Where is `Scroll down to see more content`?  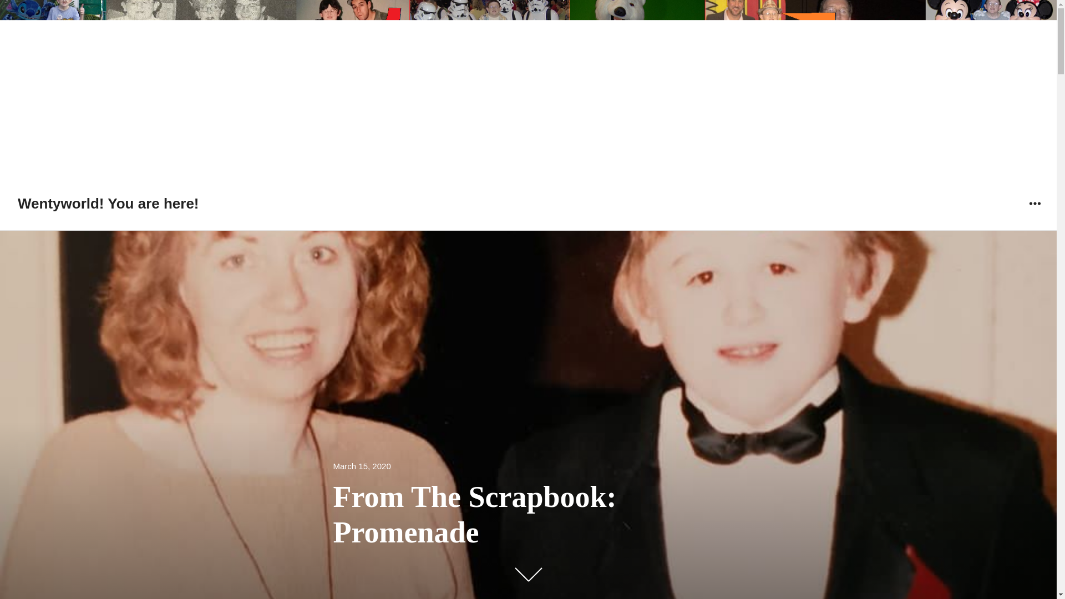
Scroll down to see more content is located at coordinates (528, 574).